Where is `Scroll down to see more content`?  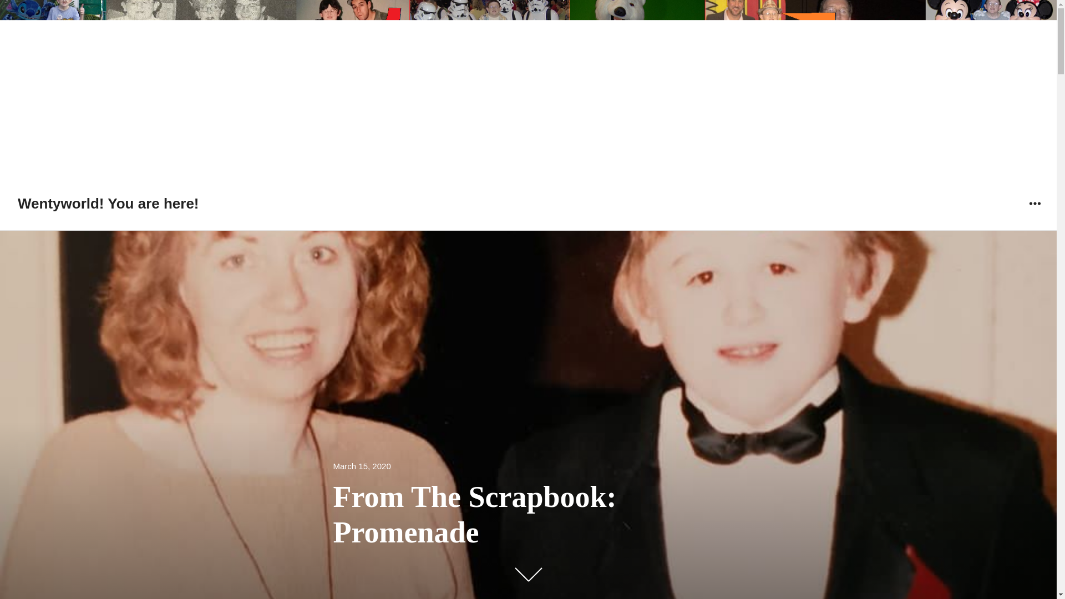
Scroll down to see more content is located at coordinates (528, 574).